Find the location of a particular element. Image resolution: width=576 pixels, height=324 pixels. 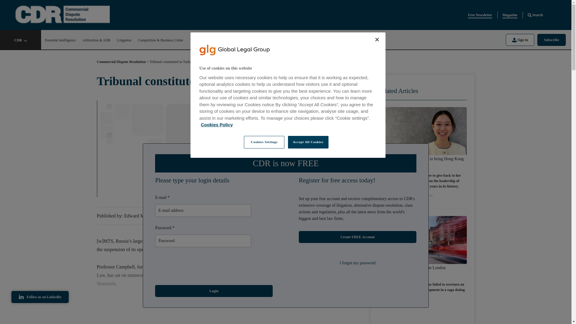

Third-Party Finance is located at coordinates (204, 40).